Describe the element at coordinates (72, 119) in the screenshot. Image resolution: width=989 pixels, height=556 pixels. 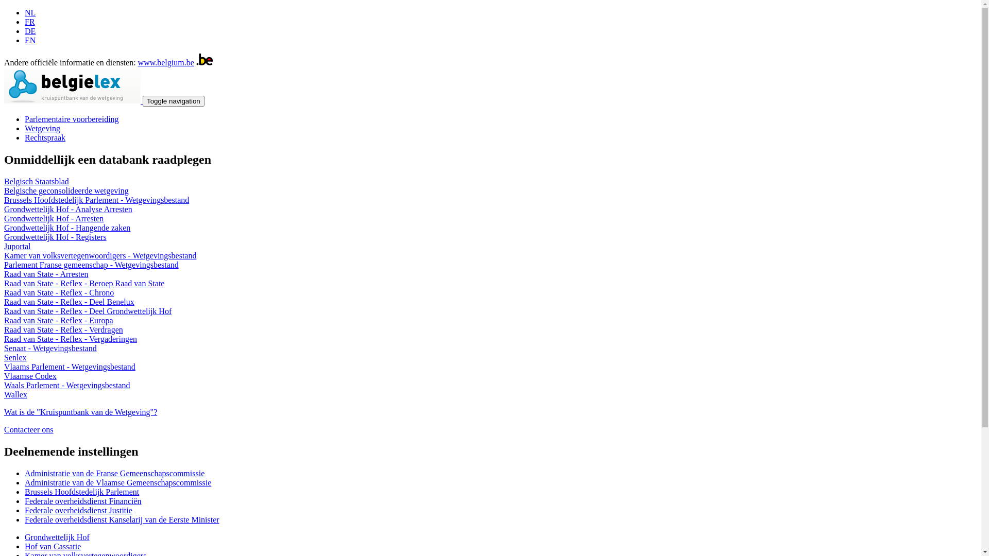
I see `Parlementaire voorbereiding` at that location.